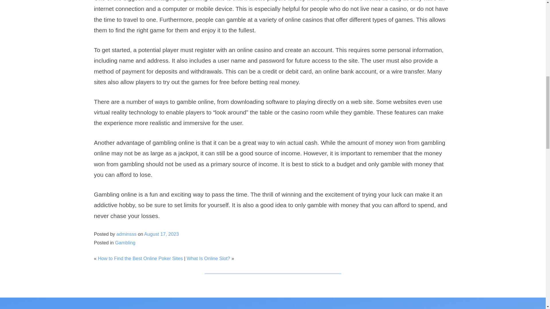 The width and height of the screenshot is (550, 309). What do you see at coordinates (125, 243) in the screenshot?
I see `Gambling` at bounding box center [125, 243].